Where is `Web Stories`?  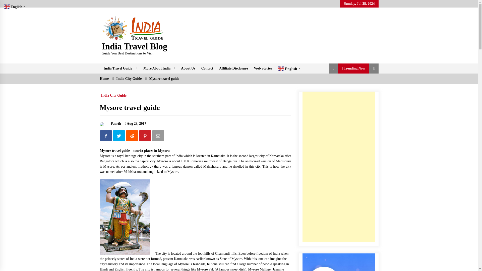 Web Stories is located at coordinates (263, 68).